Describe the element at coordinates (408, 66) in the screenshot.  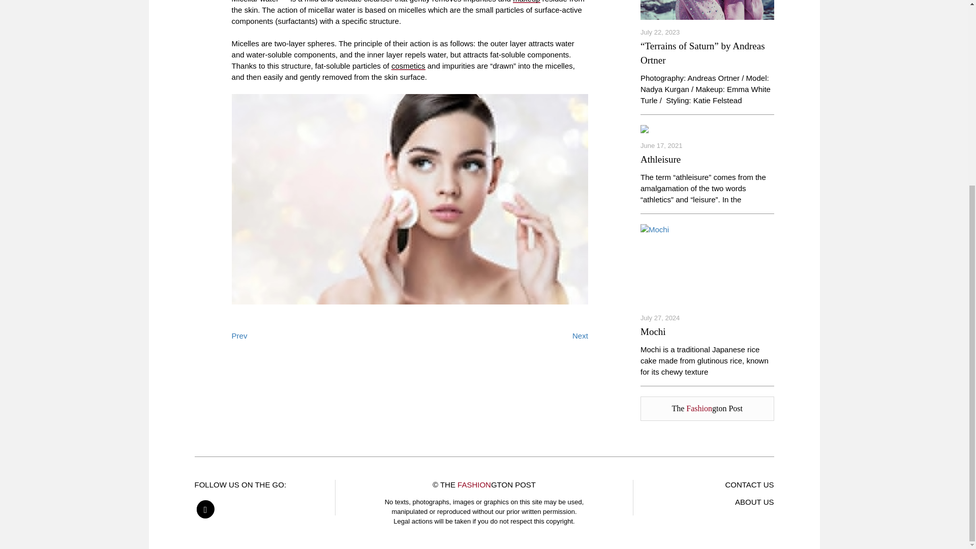
I see `cosmetics` at that location.